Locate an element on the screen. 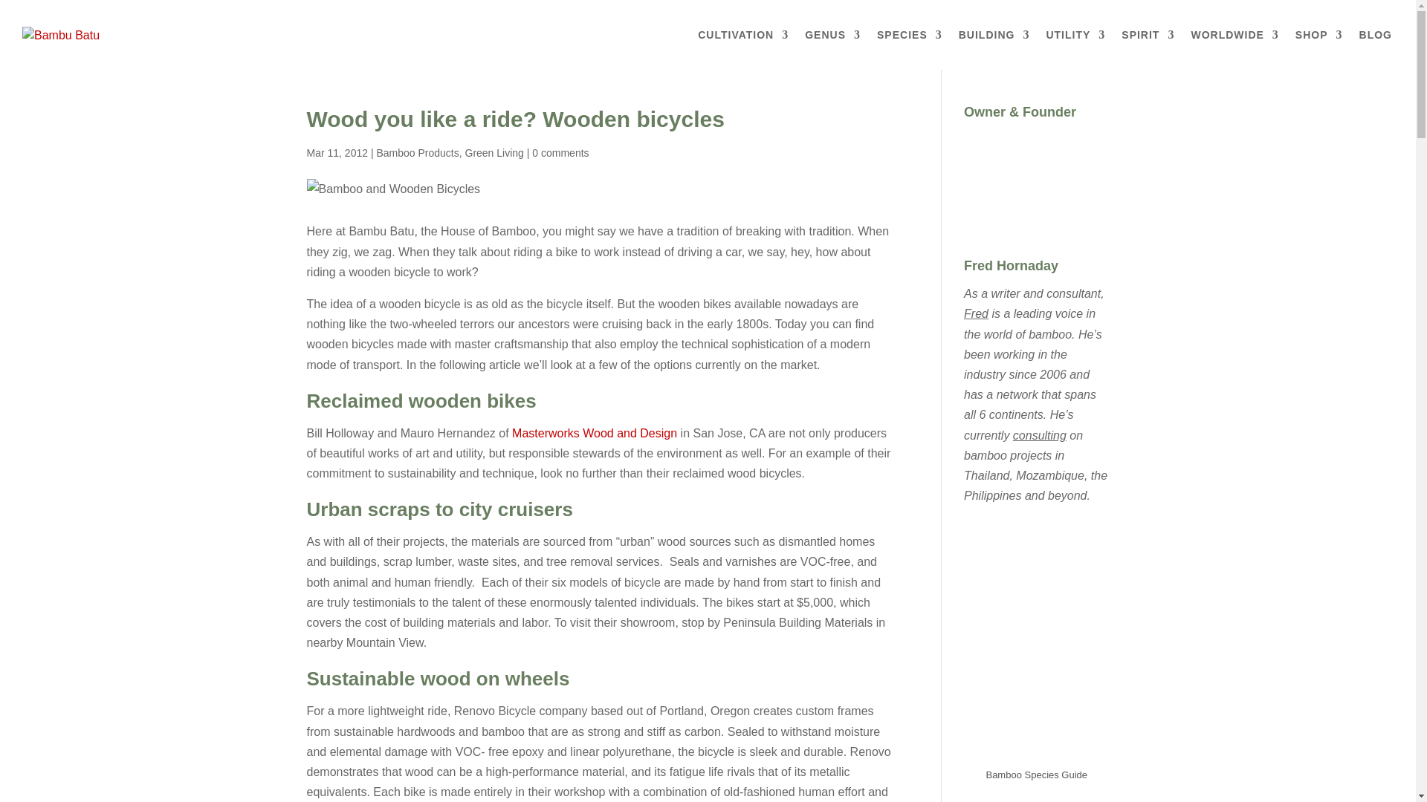 The height and width of the screenshot is (802, 1427). SPECIES is located at coordinates (910, 49).